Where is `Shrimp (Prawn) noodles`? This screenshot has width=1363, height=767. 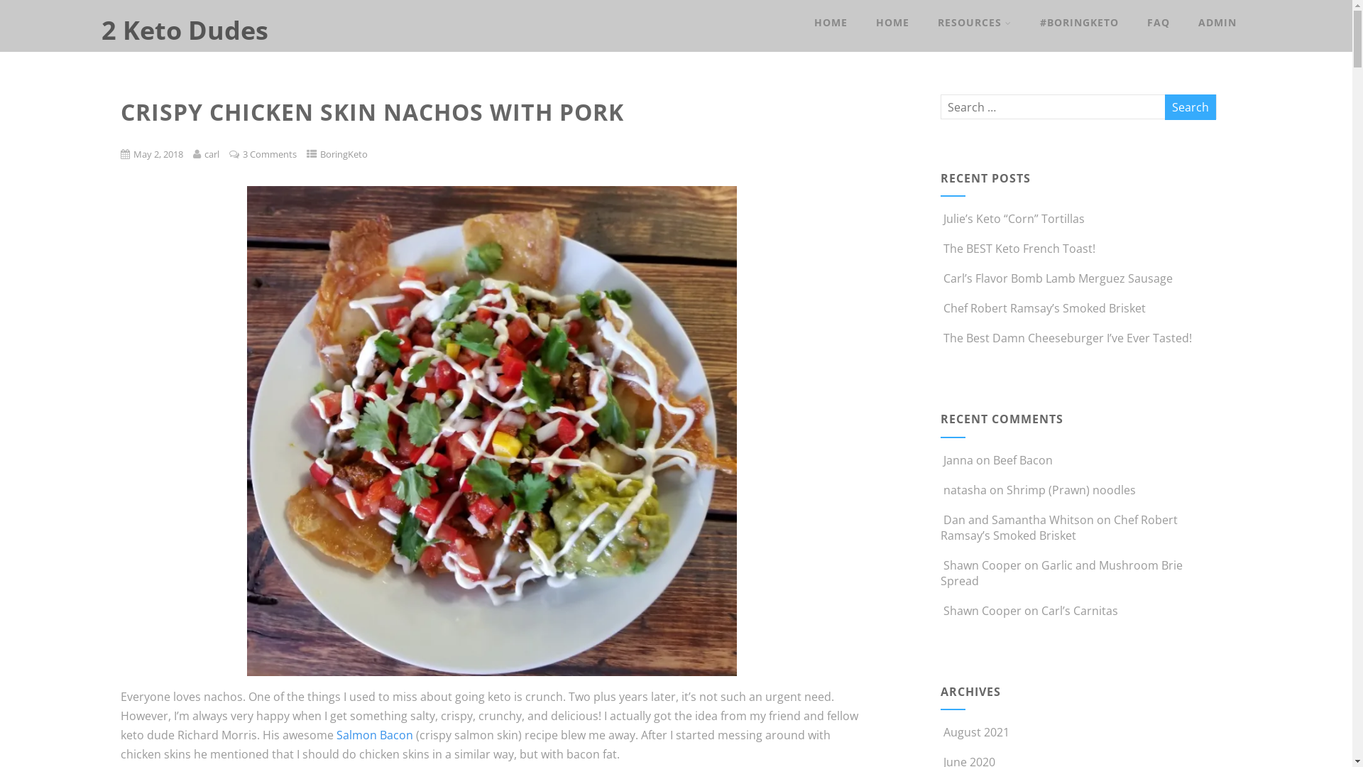 Shrimp (Prawn) noodles is located at coordinates (1071, 490).